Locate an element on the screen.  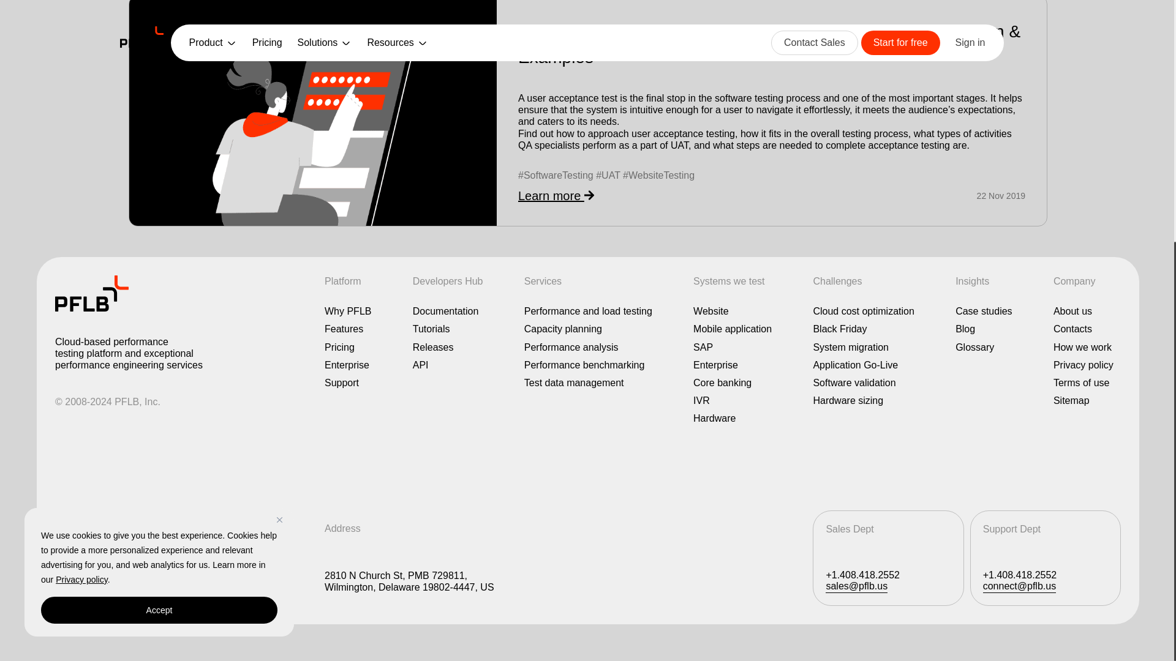
SoftwareTesting Tag is located at coordinates (556, 175).